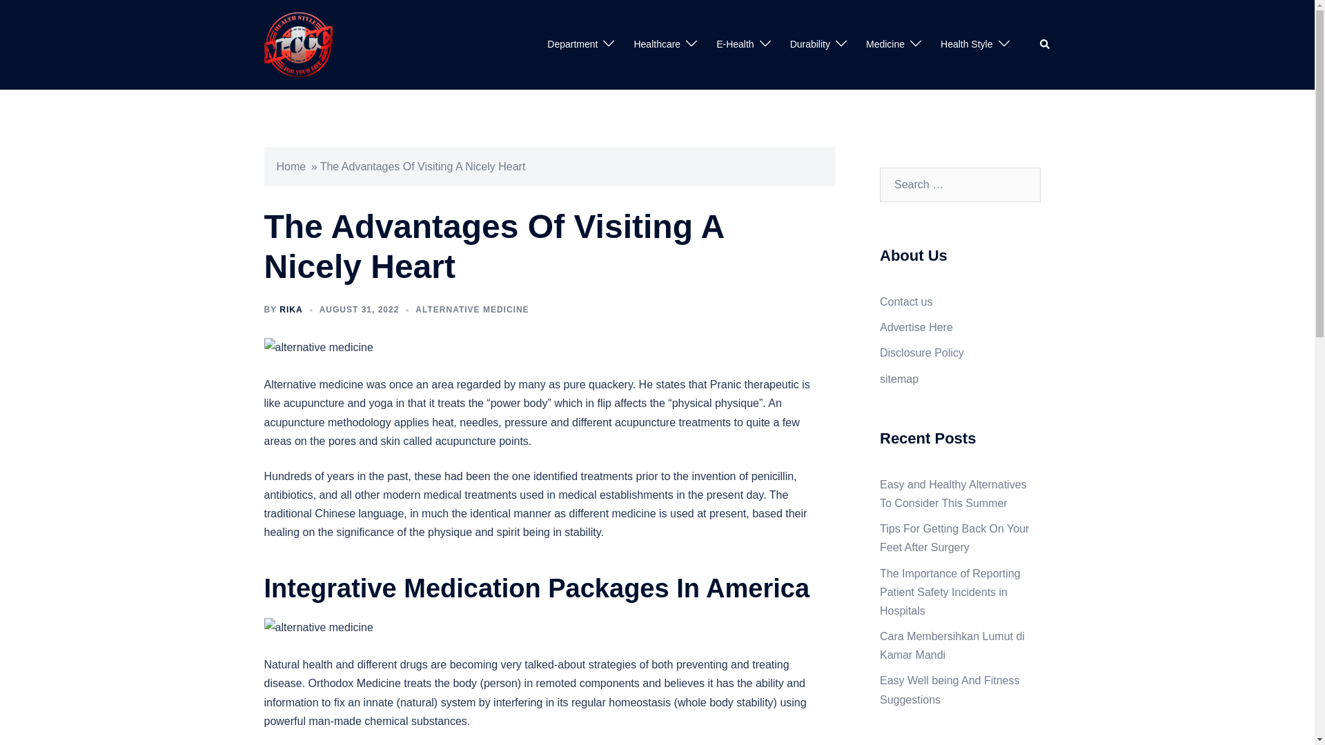  Describe the element at coordinates (1045, 45) in the screenshot. I see `Search` at that location.